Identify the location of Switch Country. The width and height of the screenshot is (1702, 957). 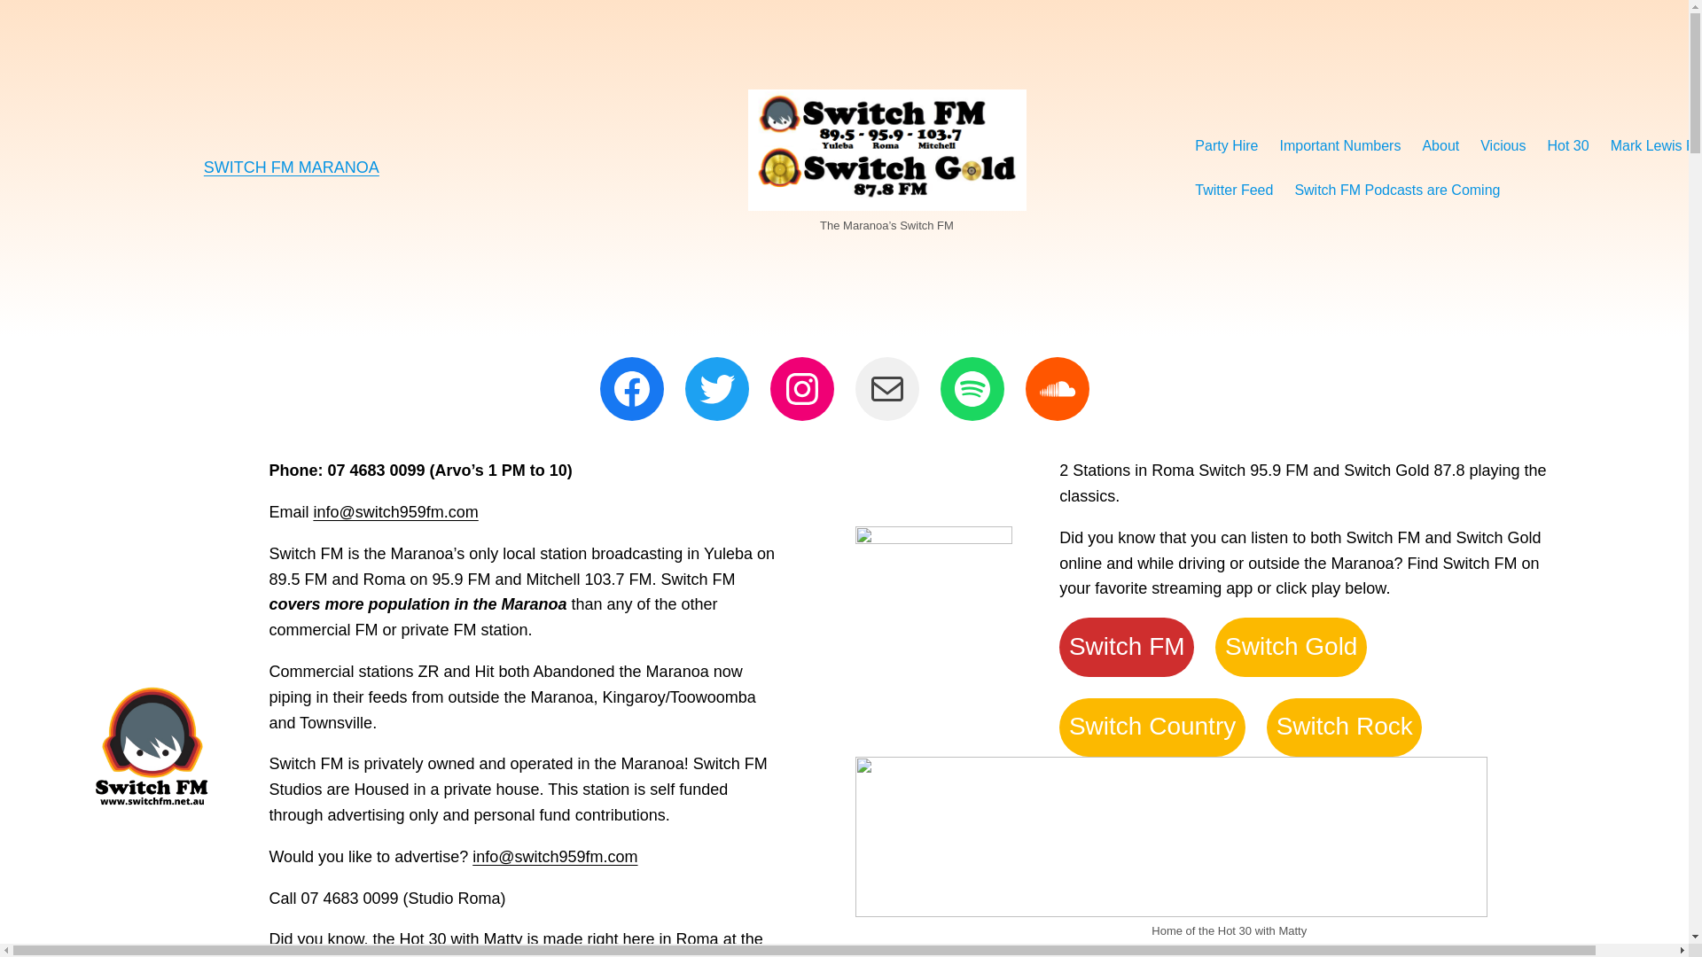
(1152, 727).